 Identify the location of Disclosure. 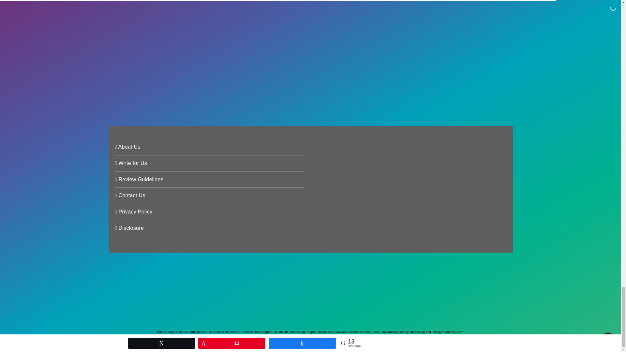
(129, 229).